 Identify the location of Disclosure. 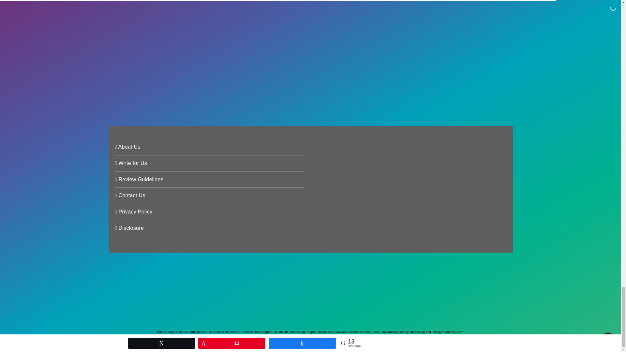
(129, 229).